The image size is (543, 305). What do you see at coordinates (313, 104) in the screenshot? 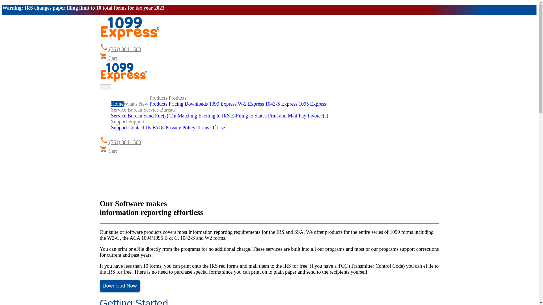
I see `1095 Express` at bounding box center [313, 104].